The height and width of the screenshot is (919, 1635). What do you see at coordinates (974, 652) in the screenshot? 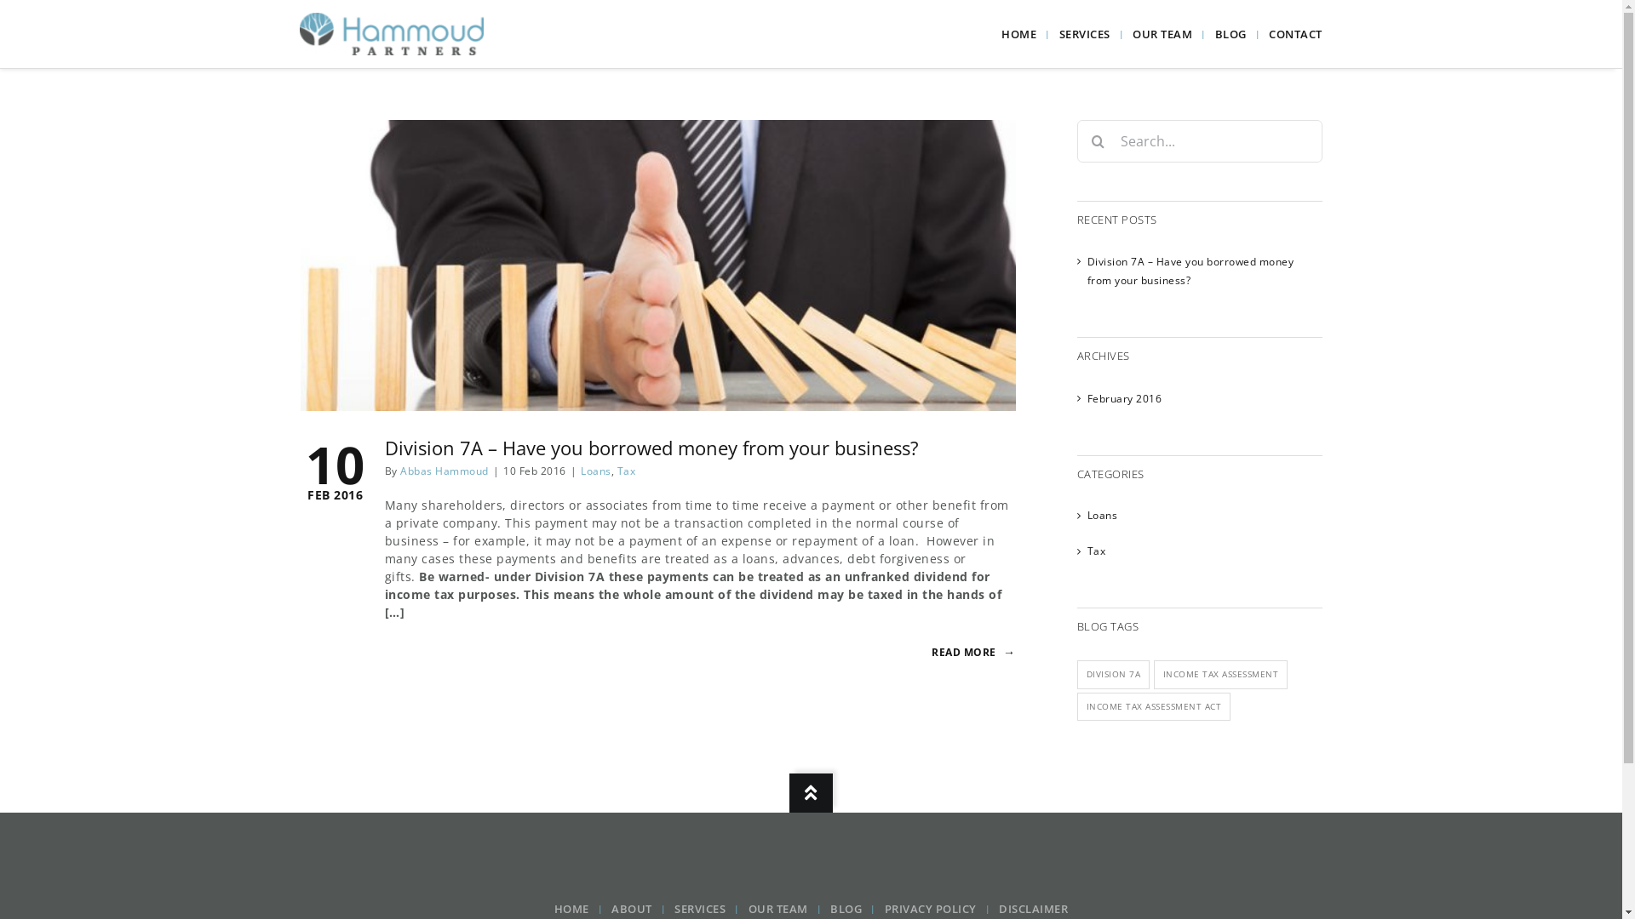
I see `READ MORE` at bounding box center [974, 652].